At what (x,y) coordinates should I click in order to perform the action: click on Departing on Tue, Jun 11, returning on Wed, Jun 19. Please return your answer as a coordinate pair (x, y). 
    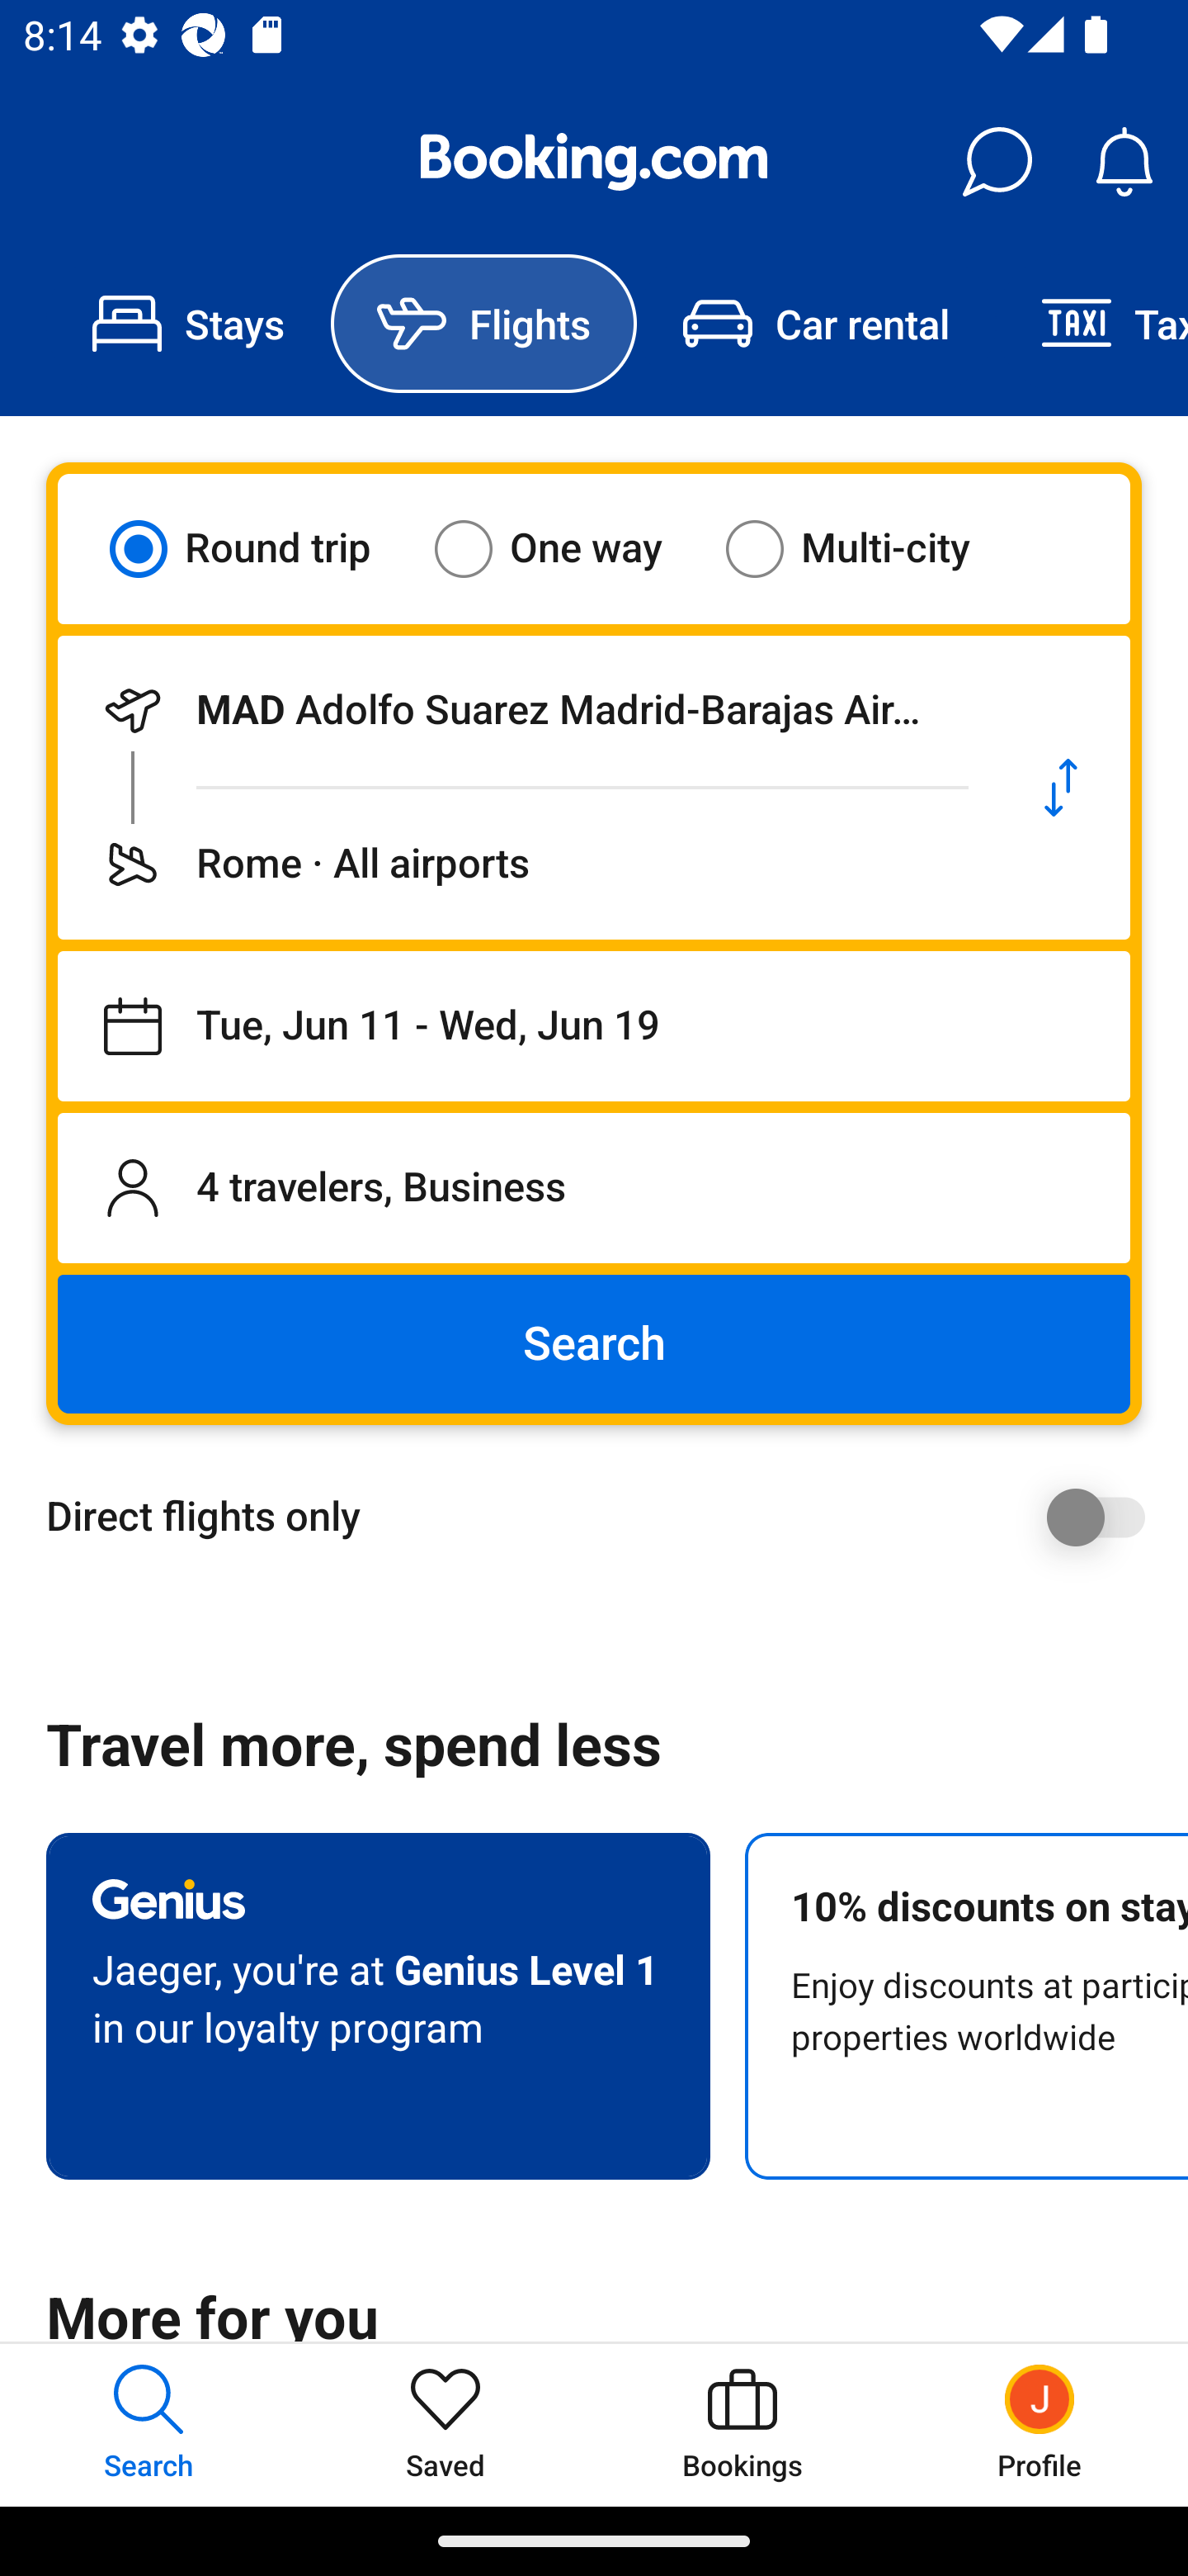
    Looking at the image, I should click on (594, 1026).